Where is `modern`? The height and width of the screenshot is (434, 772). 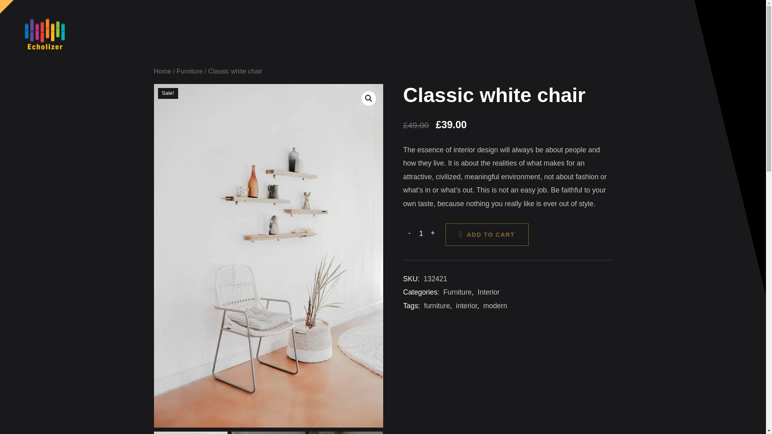
modern is located at coordinates (495, 305).